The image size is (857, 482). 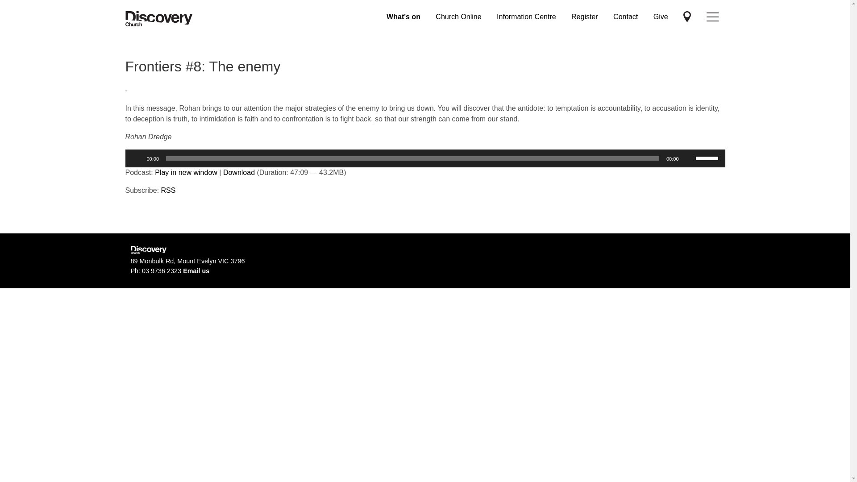 What do you see at coordinates (158, 19) in the screenshot?
I see `Discovery Church` at bounding box center [158, 19].